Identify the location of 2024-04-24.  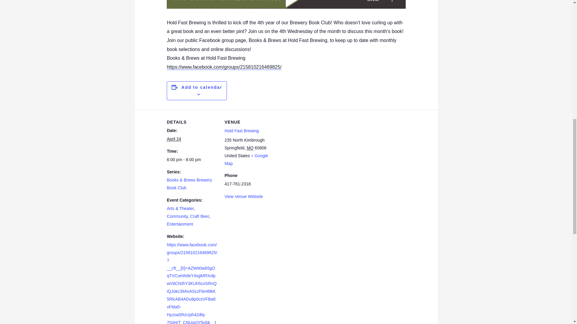
(192, 160).